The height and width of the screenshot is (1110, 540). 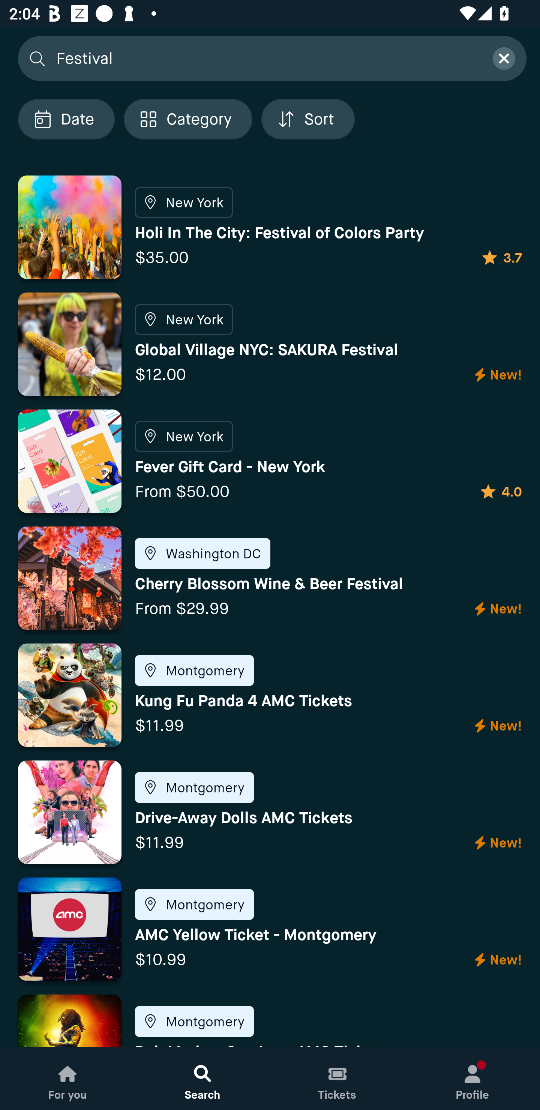 I want to click on For you, so click(x=67, y=1078).